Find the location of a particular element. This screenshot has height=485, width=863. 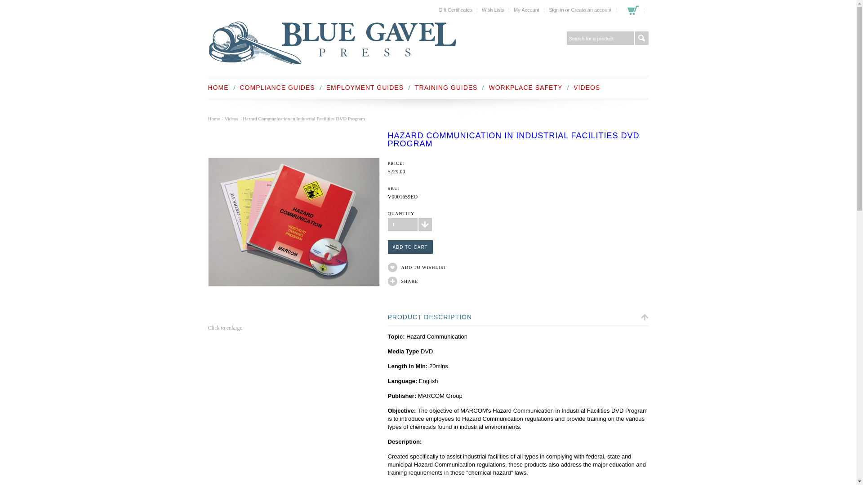

Gift Certificates is located at coordinates (455, 10).